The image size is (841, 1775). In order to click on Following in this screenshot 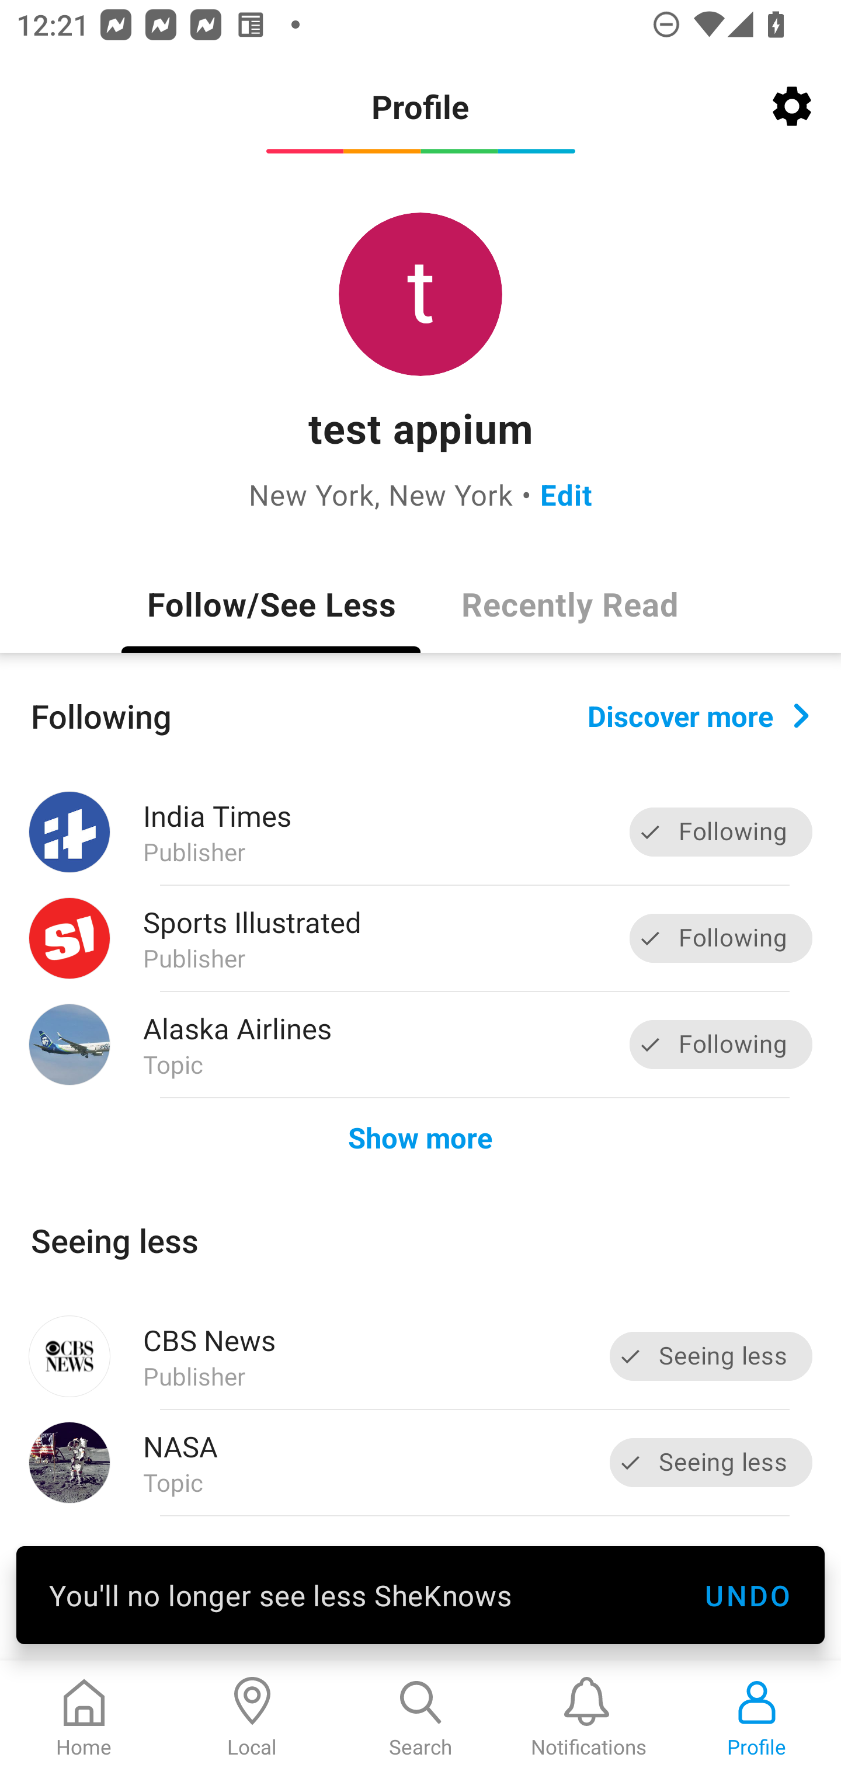, I will do `click(721, 833)`.